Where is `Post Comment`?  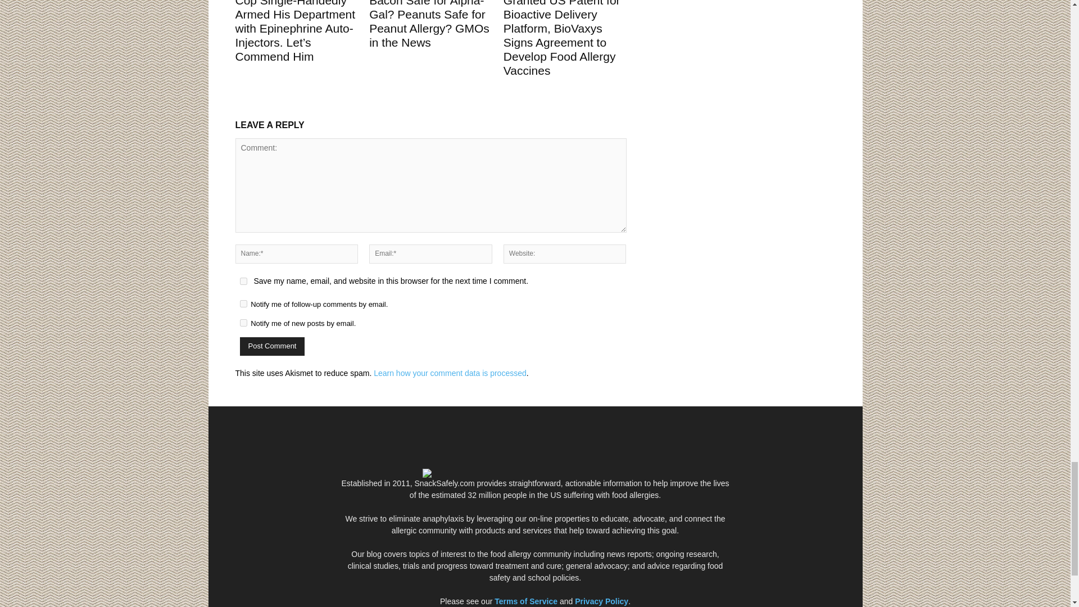
Post Comment is located at coordinates (272, 346).